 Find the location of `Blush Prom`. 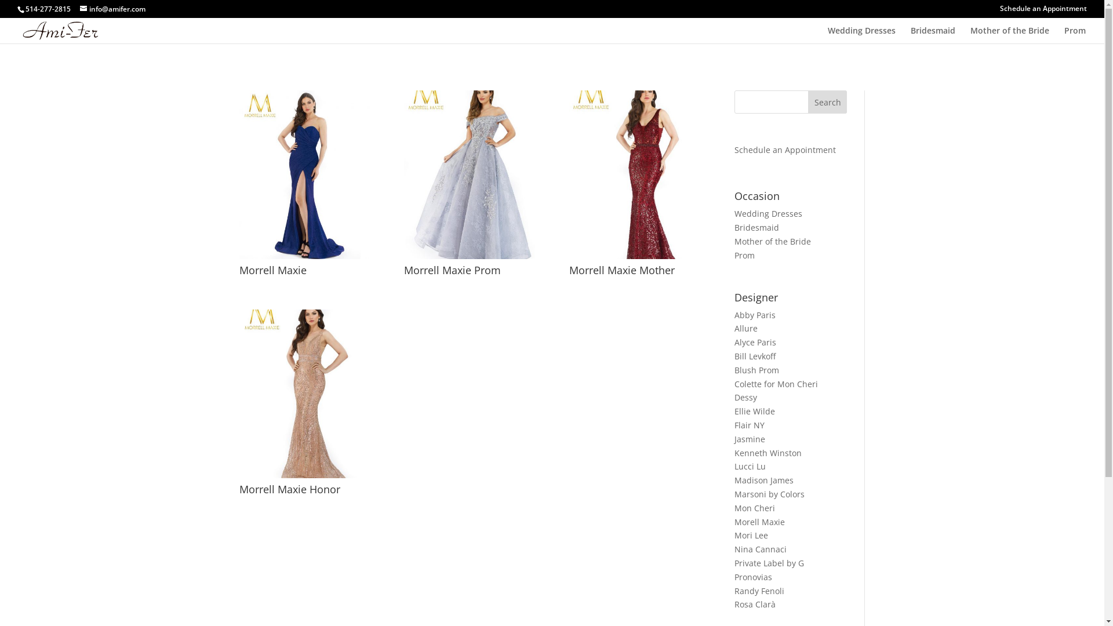

Blush Prom is located at coordinates (757, 370).